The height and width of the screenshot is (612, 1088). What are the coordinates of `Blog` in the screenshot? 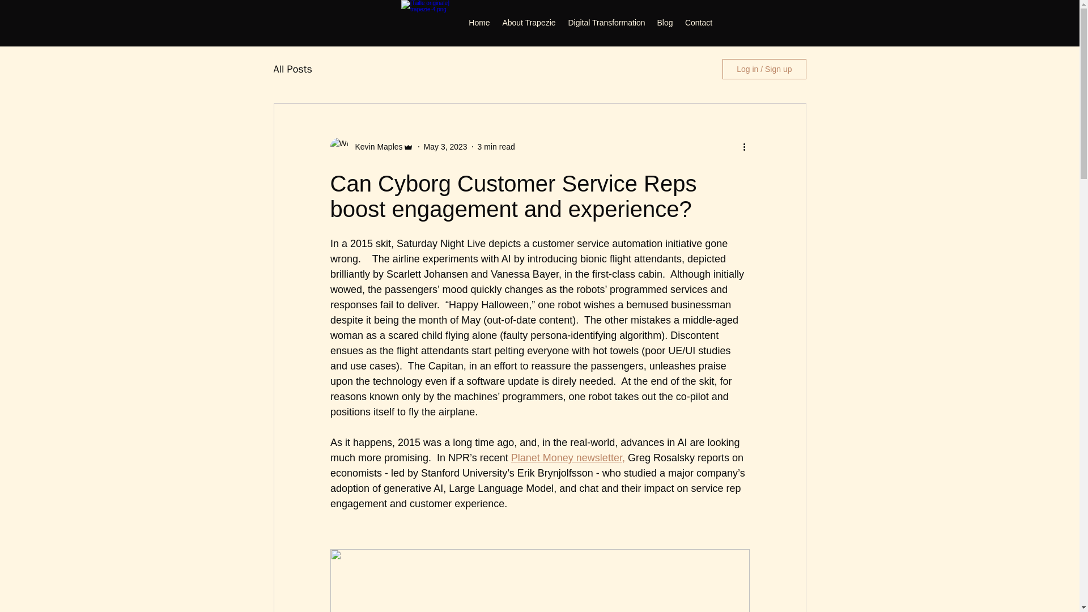 It's located at (665, 23).